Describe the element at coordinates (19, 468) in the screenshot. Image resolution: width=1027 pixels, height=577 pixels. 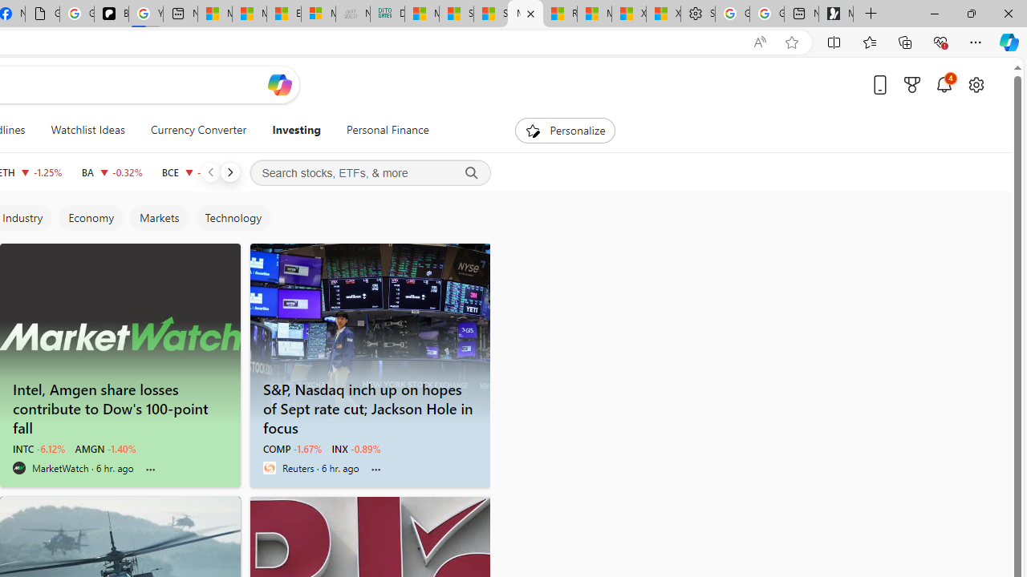
I see `MarketWatch` at that location.